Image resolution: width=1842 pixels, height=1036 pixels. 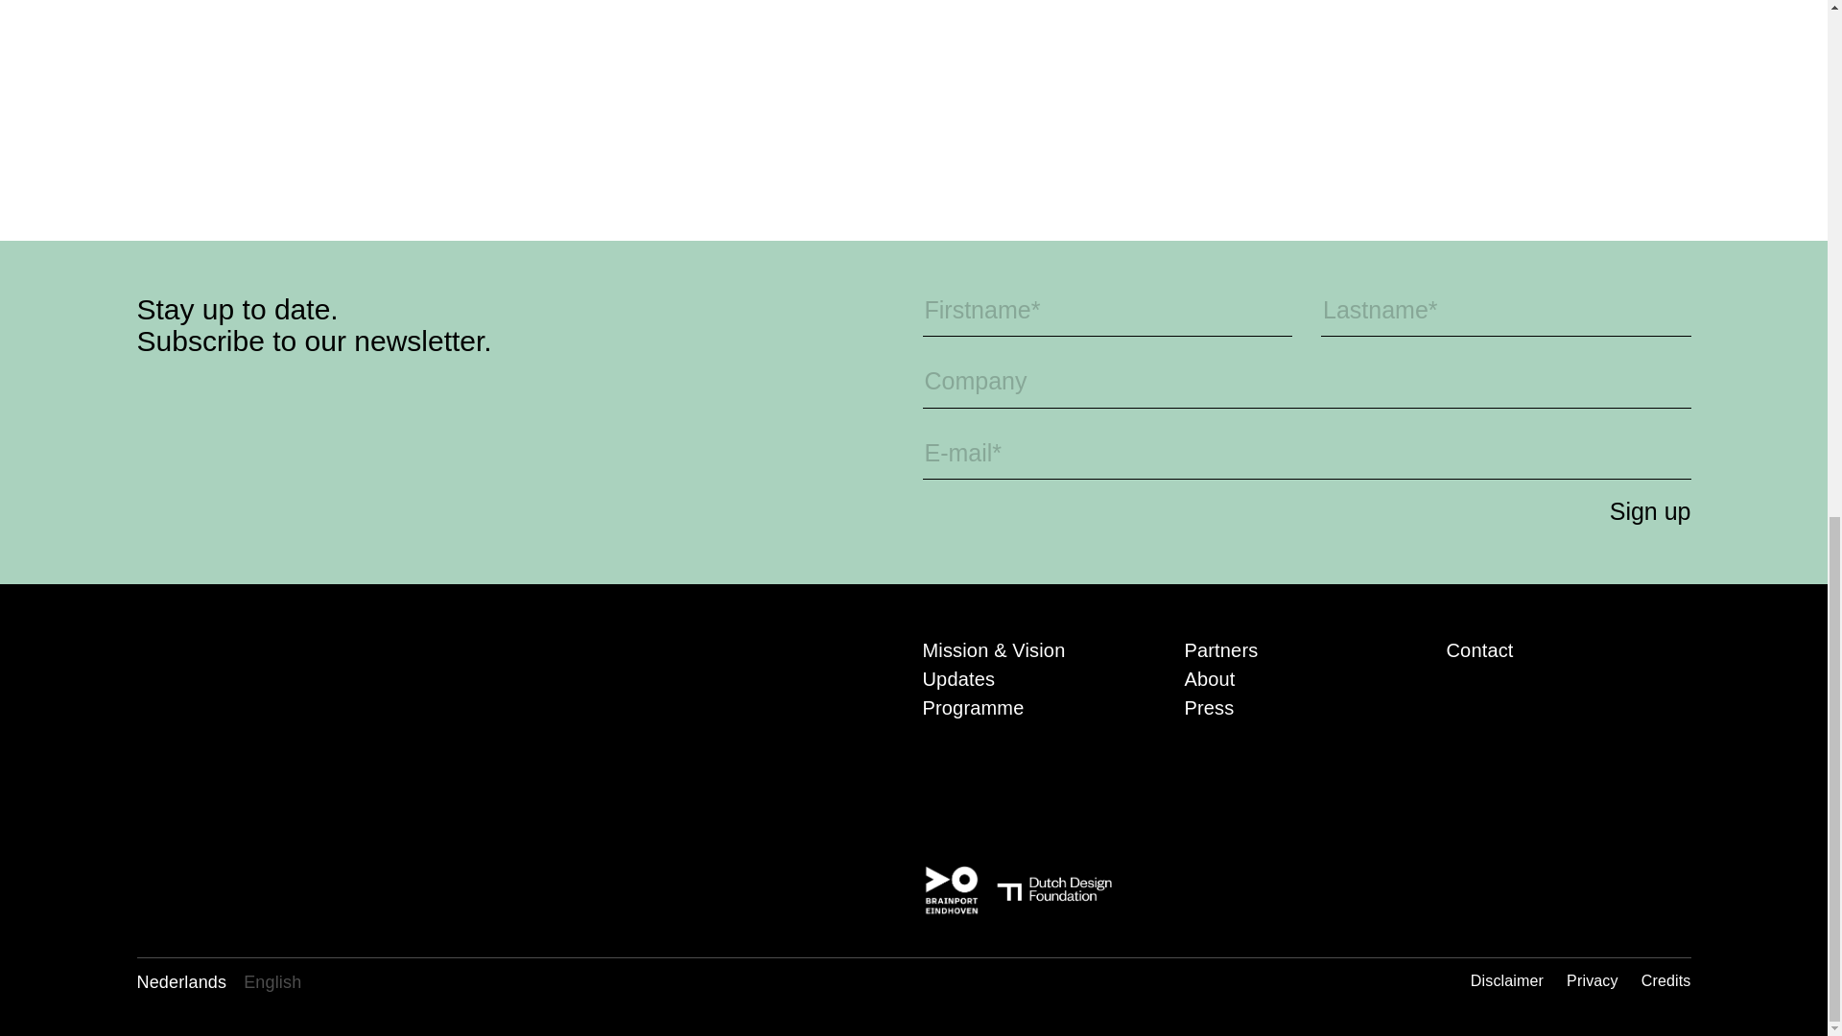 What do you see at coordinates (959, 679) in the screenshot?
I see `Updates` at bounding box center [959, 679].